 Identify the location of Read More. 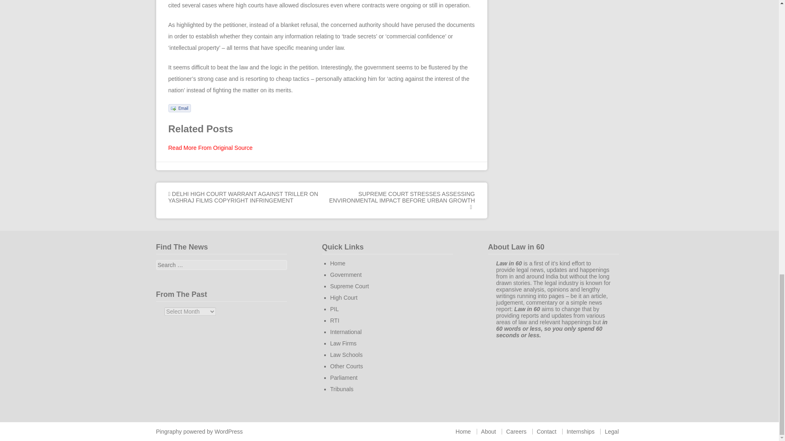
(211, 148).